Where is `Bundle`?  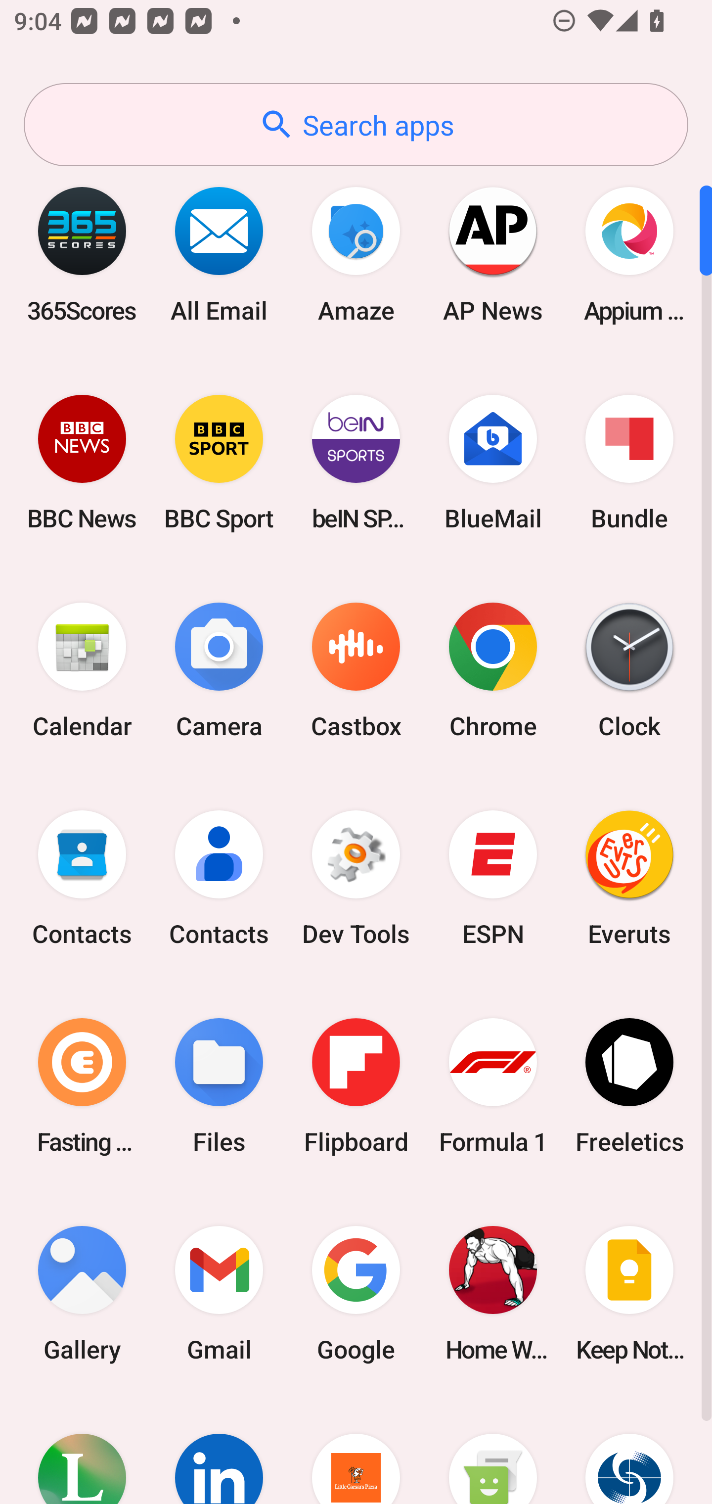 Bundle is located at coordinates (629, 462).